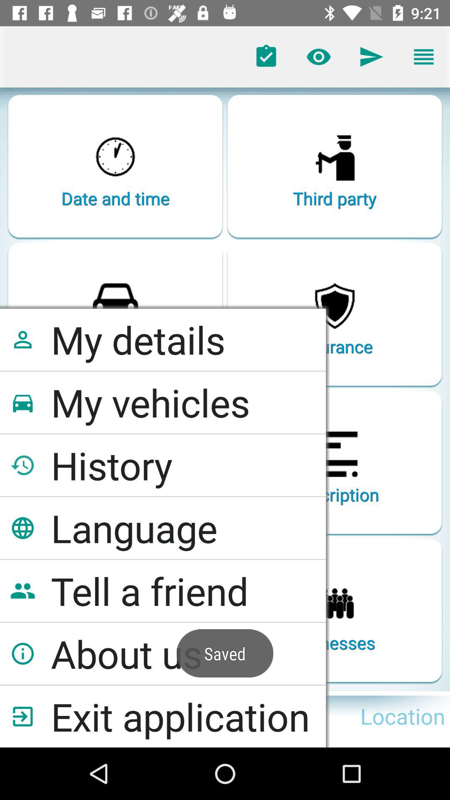  Describe the element at coordinates (319, 57) in the screenshot. I see `select the view button on page` at that location.